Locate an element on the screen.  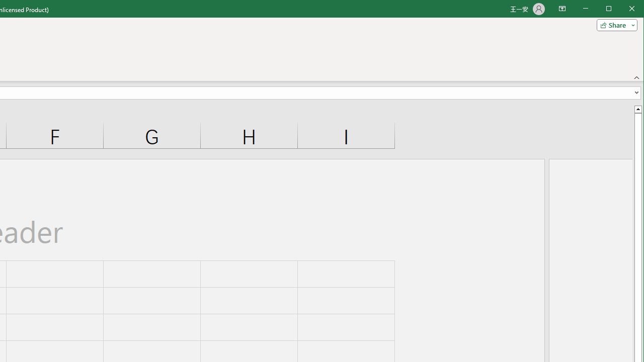
Minimize is located at coordinates (612, 9).